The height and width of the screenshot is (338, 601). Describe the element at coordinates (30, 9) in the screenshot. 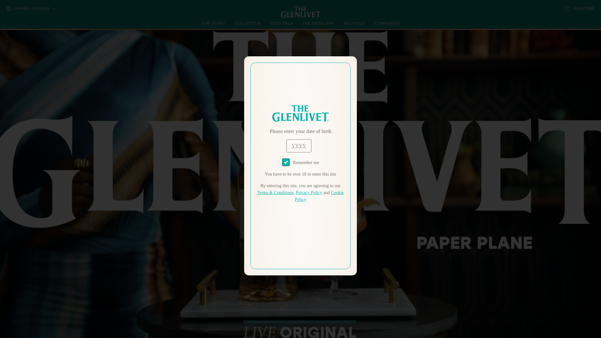

I see `CANADA - ENGLISH` at that location.